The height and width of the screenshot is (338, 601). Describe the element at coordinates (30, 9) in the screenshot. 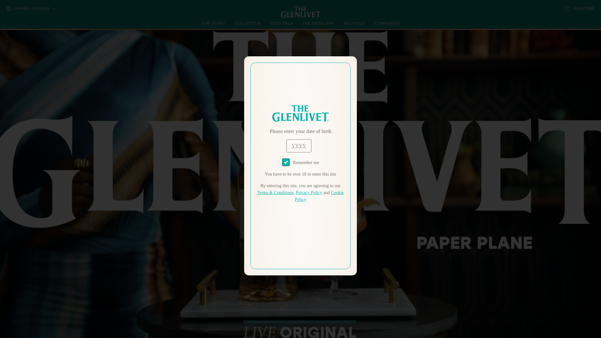

I see `CANADA - ENGLISH` at that location.